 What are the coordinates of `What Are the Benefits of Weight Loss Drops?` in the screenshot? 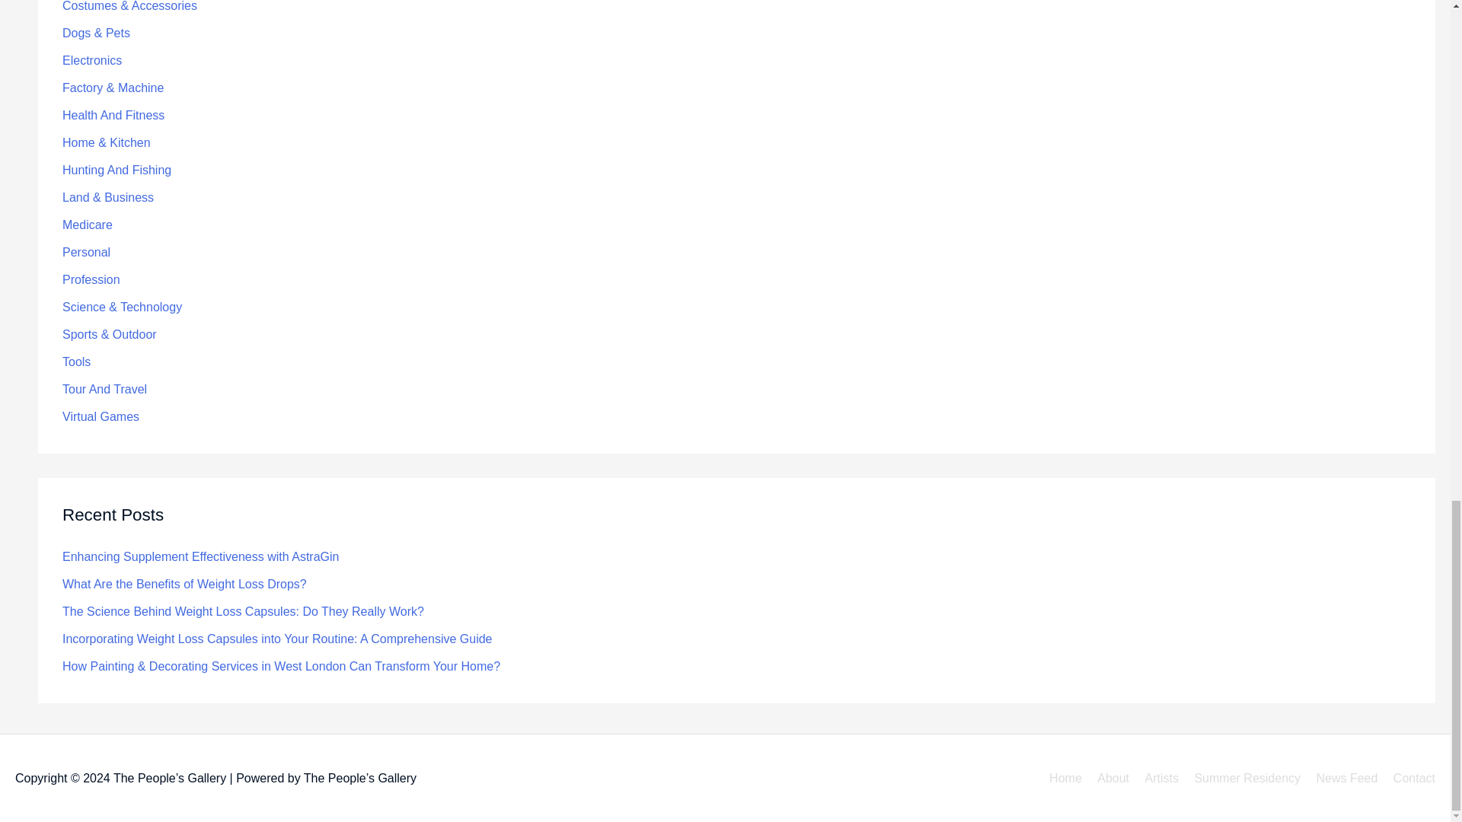 It's located at (184, 585).